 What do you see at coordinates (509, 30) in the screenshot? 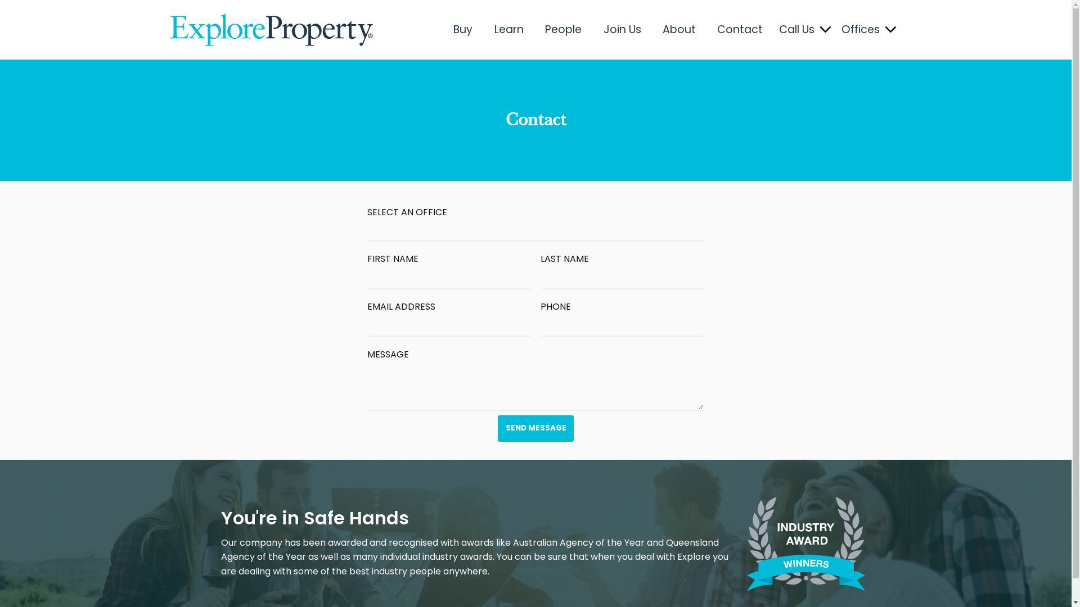
I see `Learn` at bounding box center [509, 30].